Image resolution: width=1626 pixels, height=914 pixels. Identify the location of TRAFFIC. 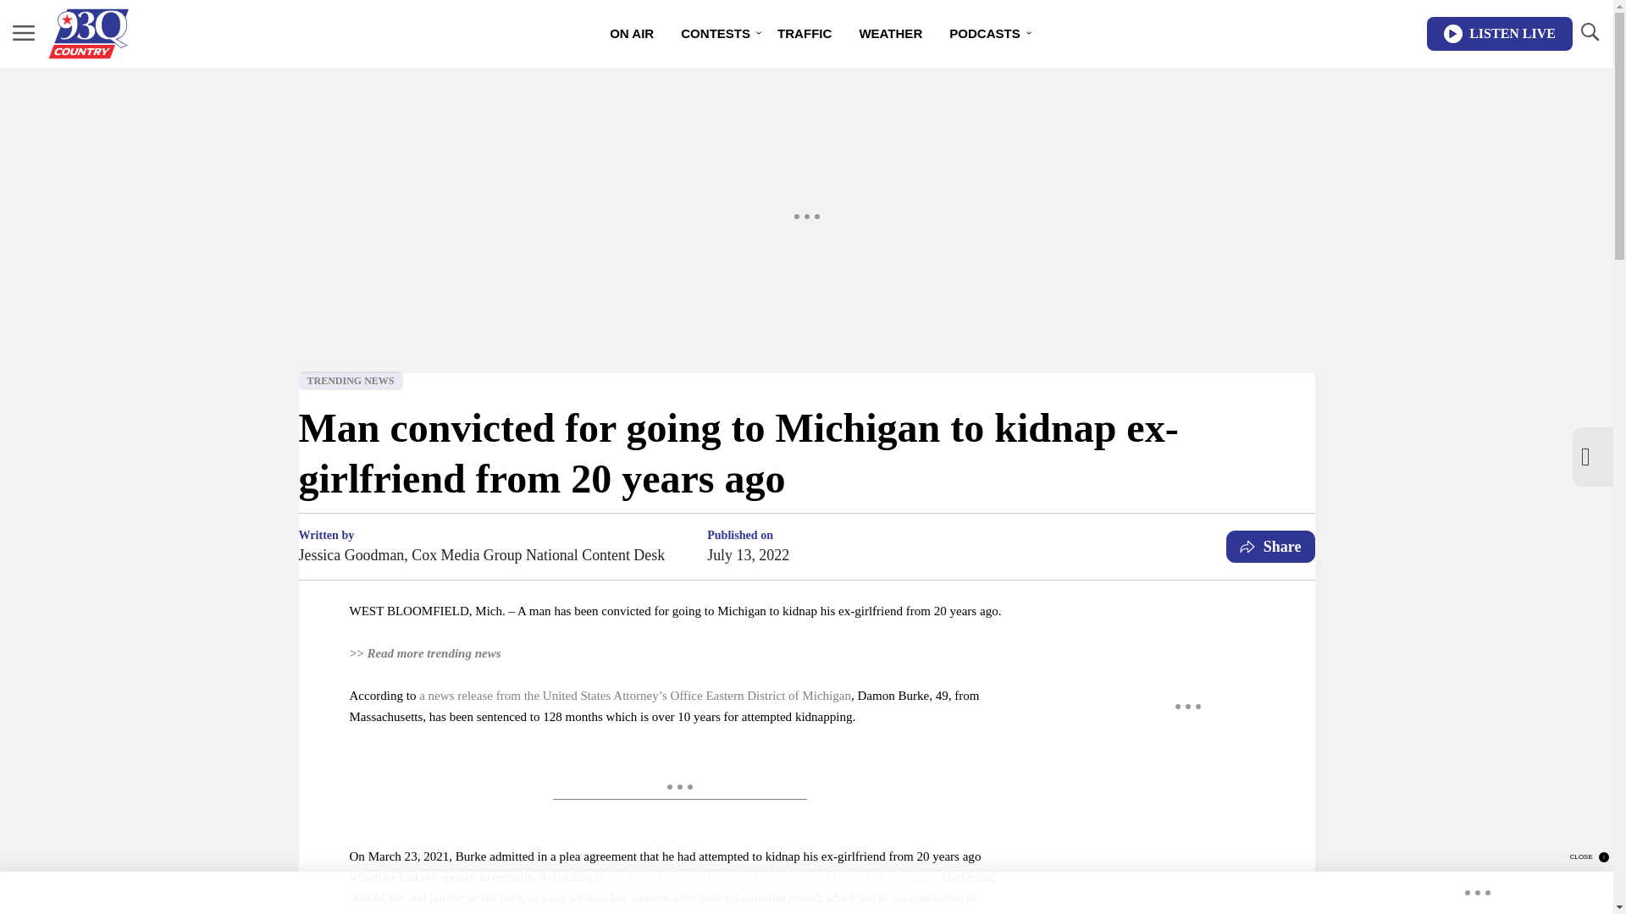
(805, 34).